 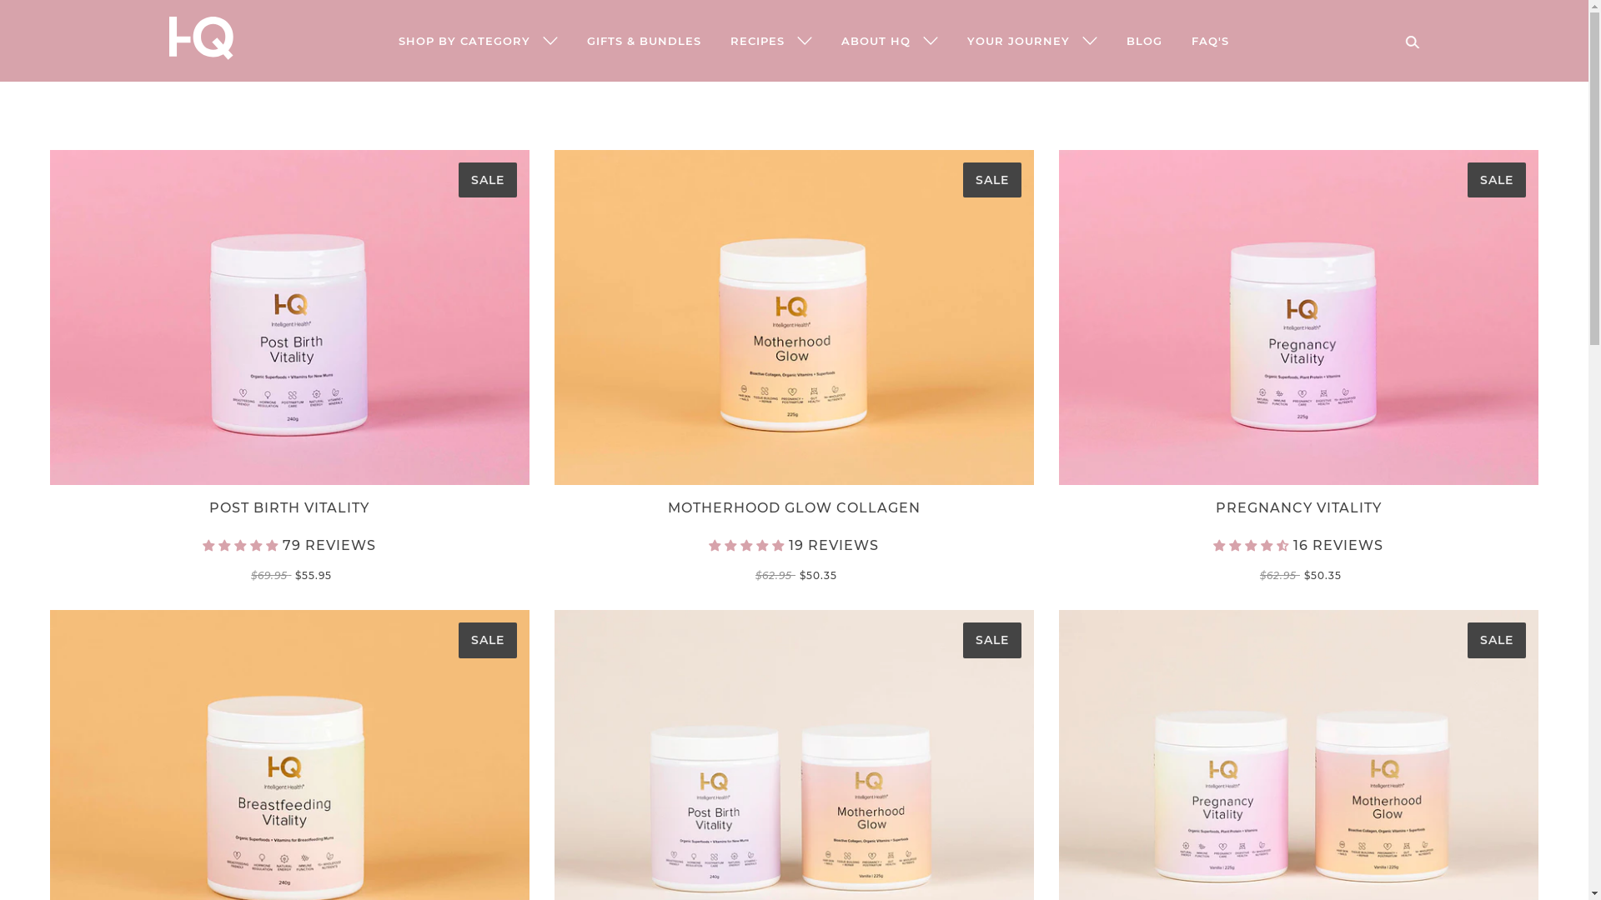 I want to click on GIFTS & BUNDLES, so click(x=644, y=42).